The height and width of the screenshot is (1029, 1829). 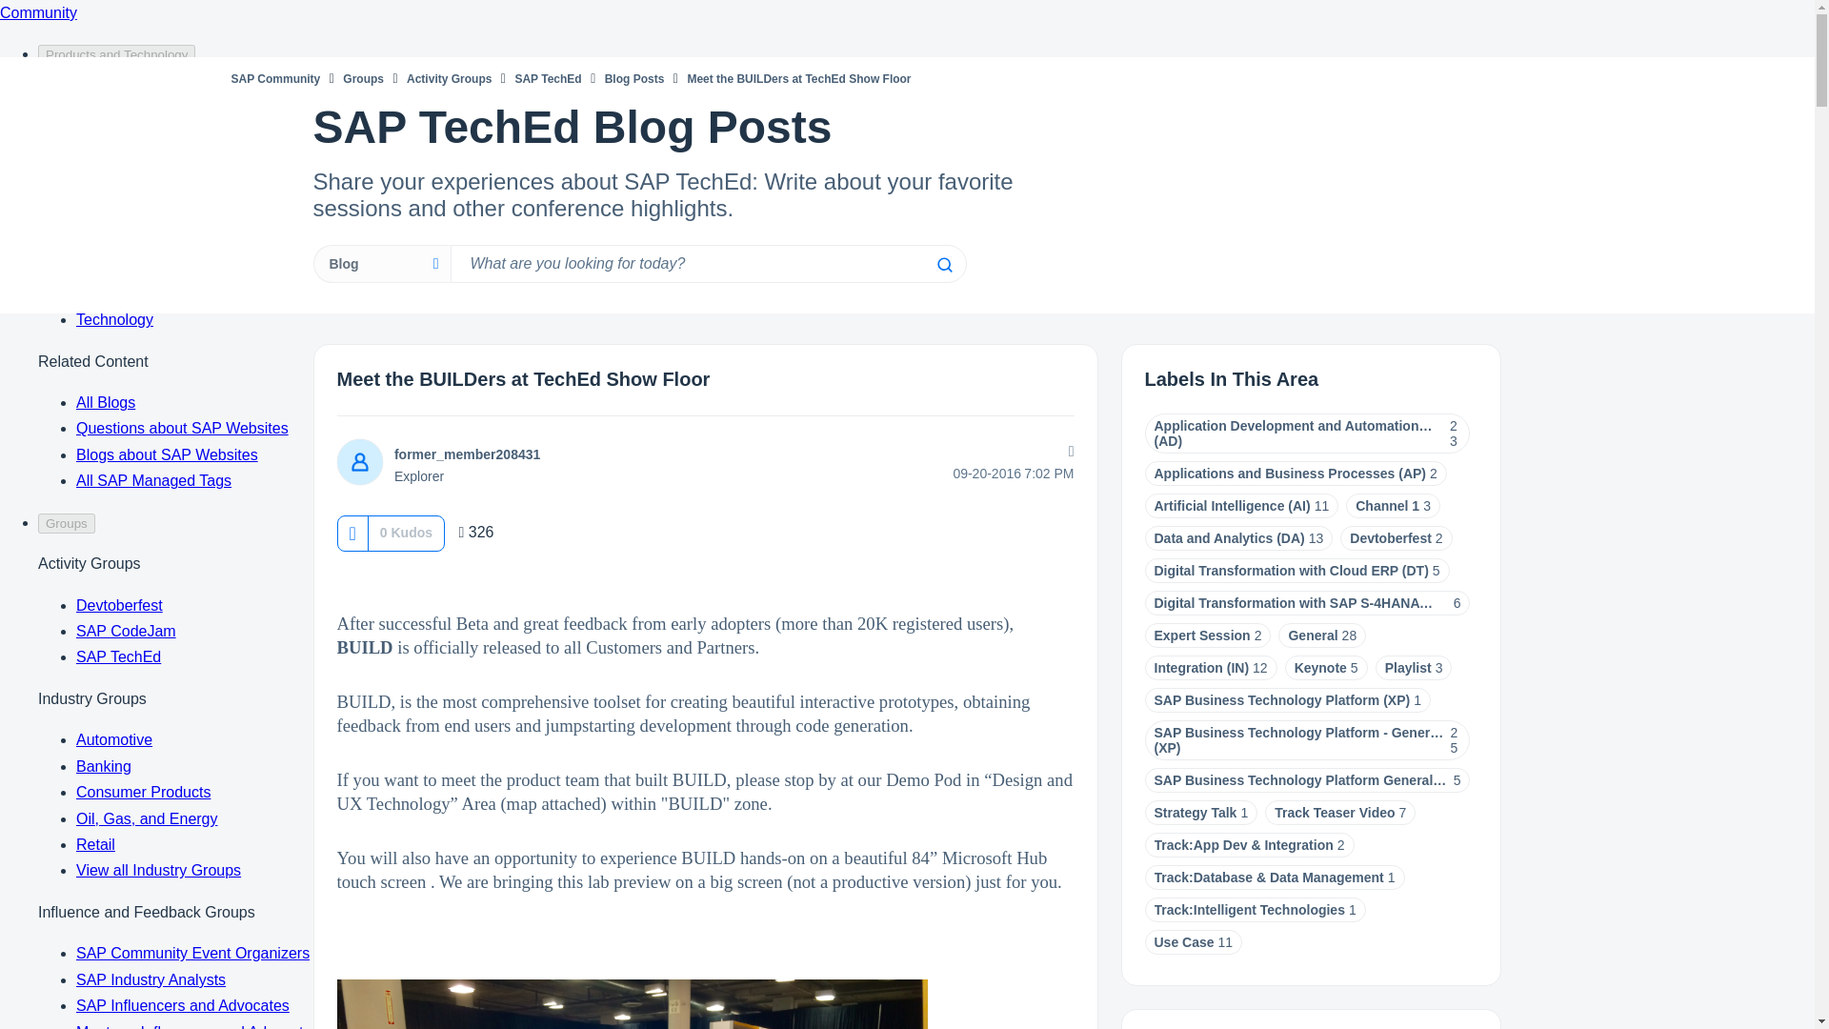 I want to click on Search Granularity, so click(x=381, y=264).